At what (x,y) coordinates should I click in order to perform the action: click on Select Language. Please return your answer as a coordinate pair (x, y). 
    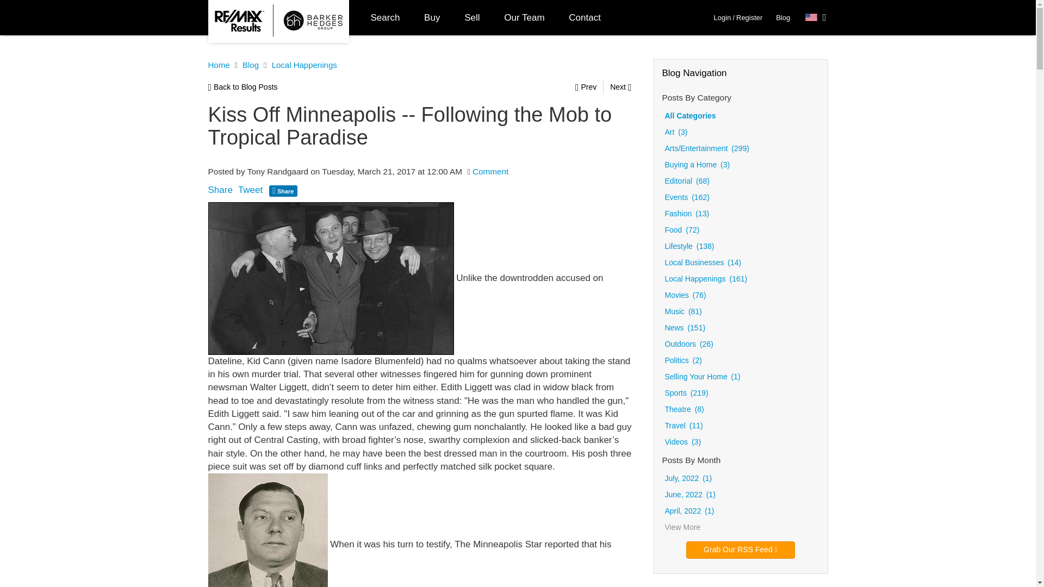
    Looking at the image, I should click on (816, 17).